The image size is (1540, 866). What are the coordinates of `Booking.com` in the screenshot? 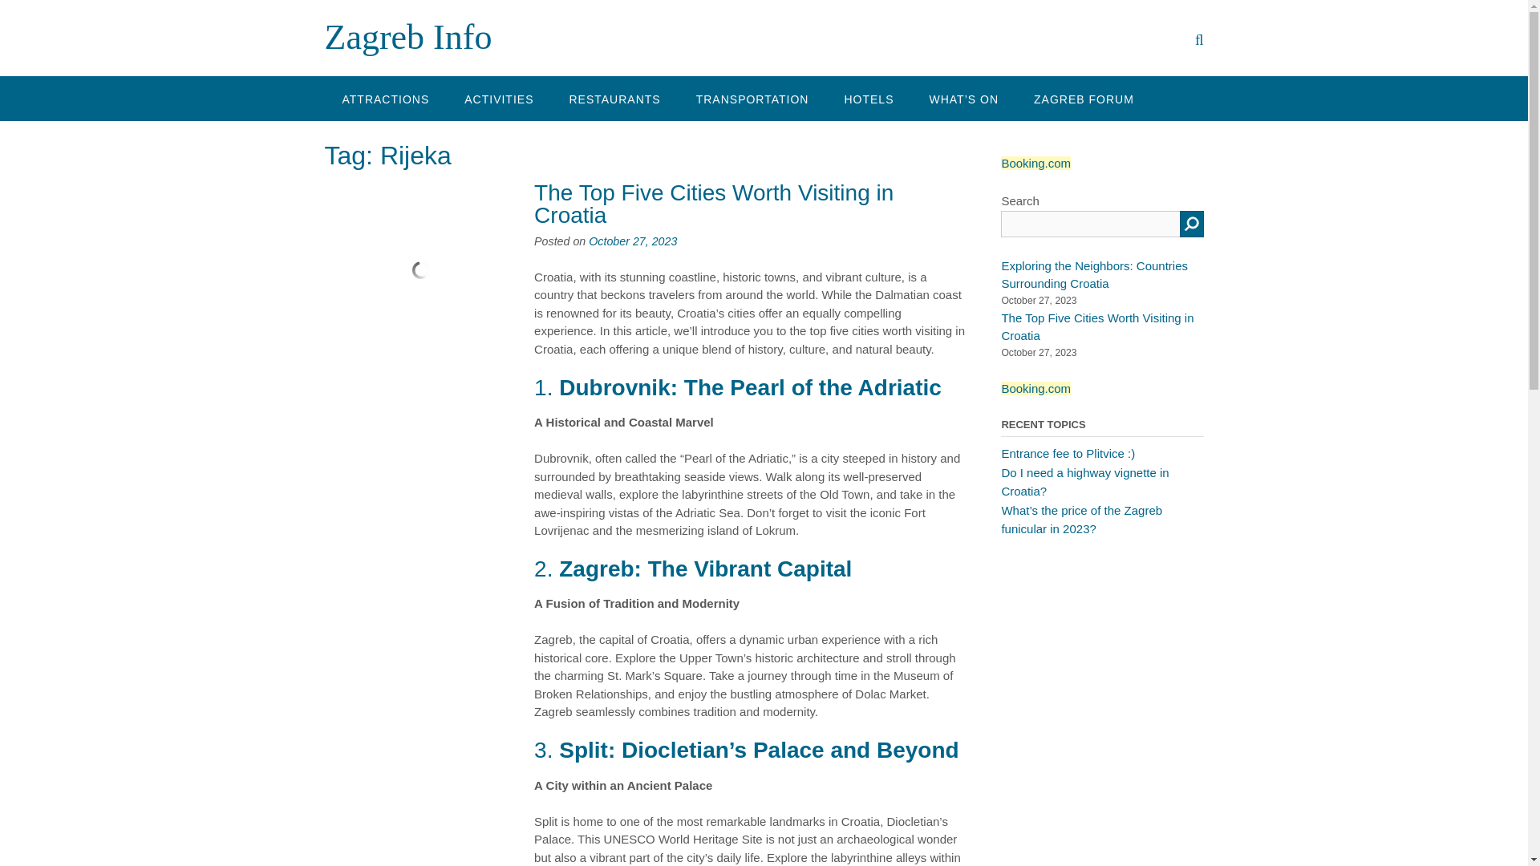 It's located at (1035, 162).